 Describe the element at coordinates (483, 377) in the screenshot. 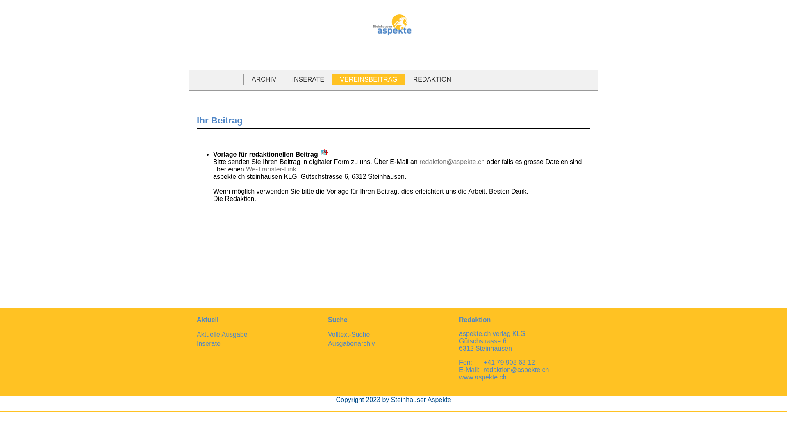

I see `www.aspekte.ch` at that location.